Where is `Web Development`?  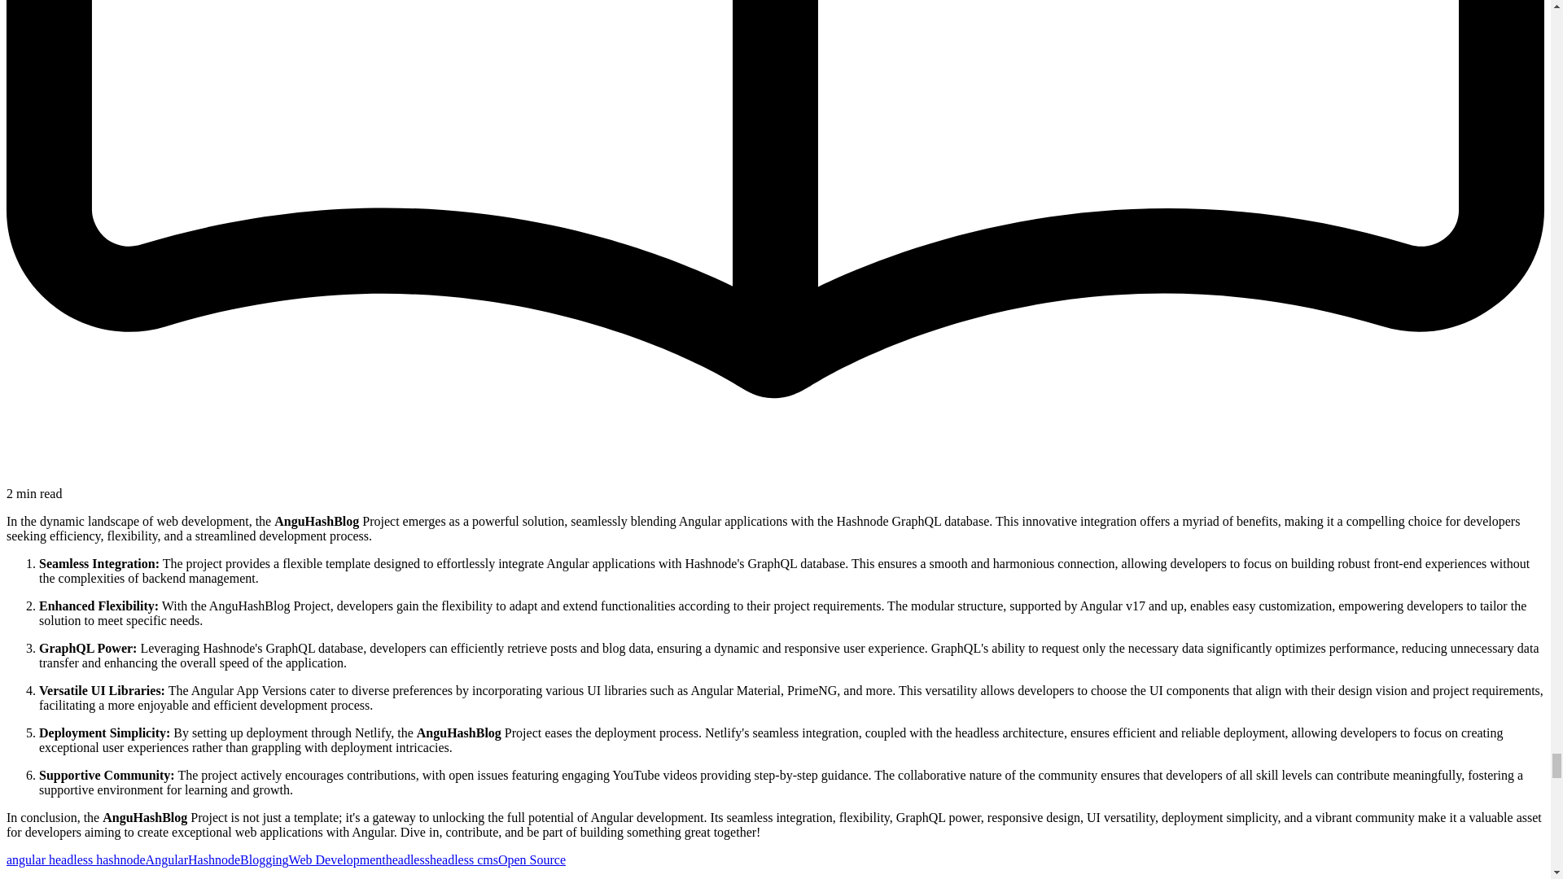 Web Development is located at coordinates (337, 859).